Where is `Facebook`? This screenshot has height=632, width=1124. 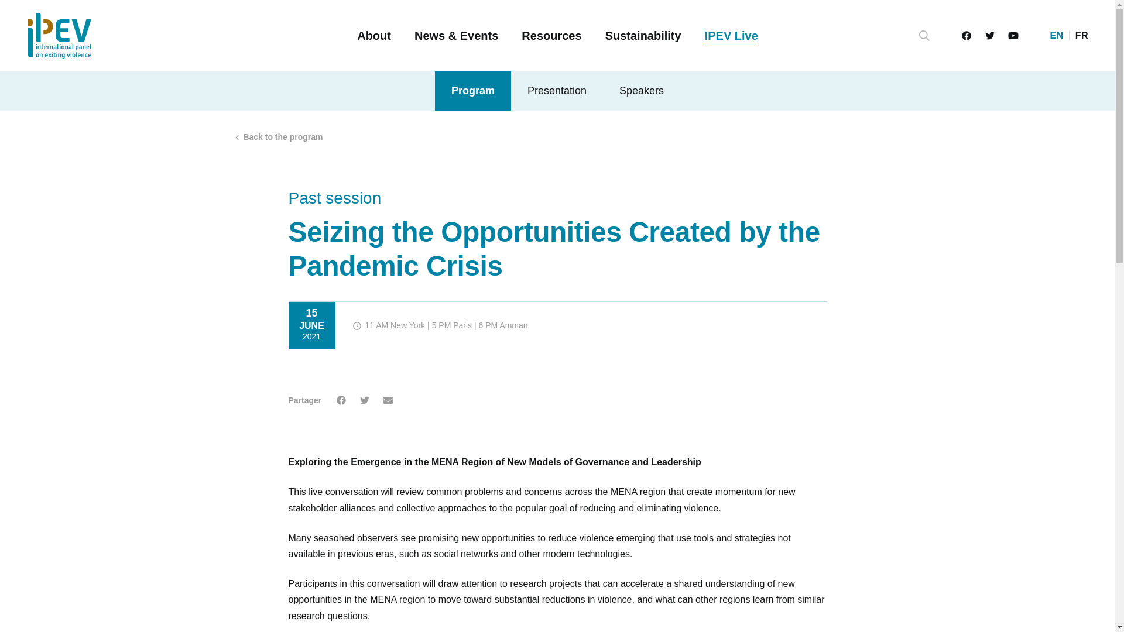 Facebook is located at coordinates (966, 36).